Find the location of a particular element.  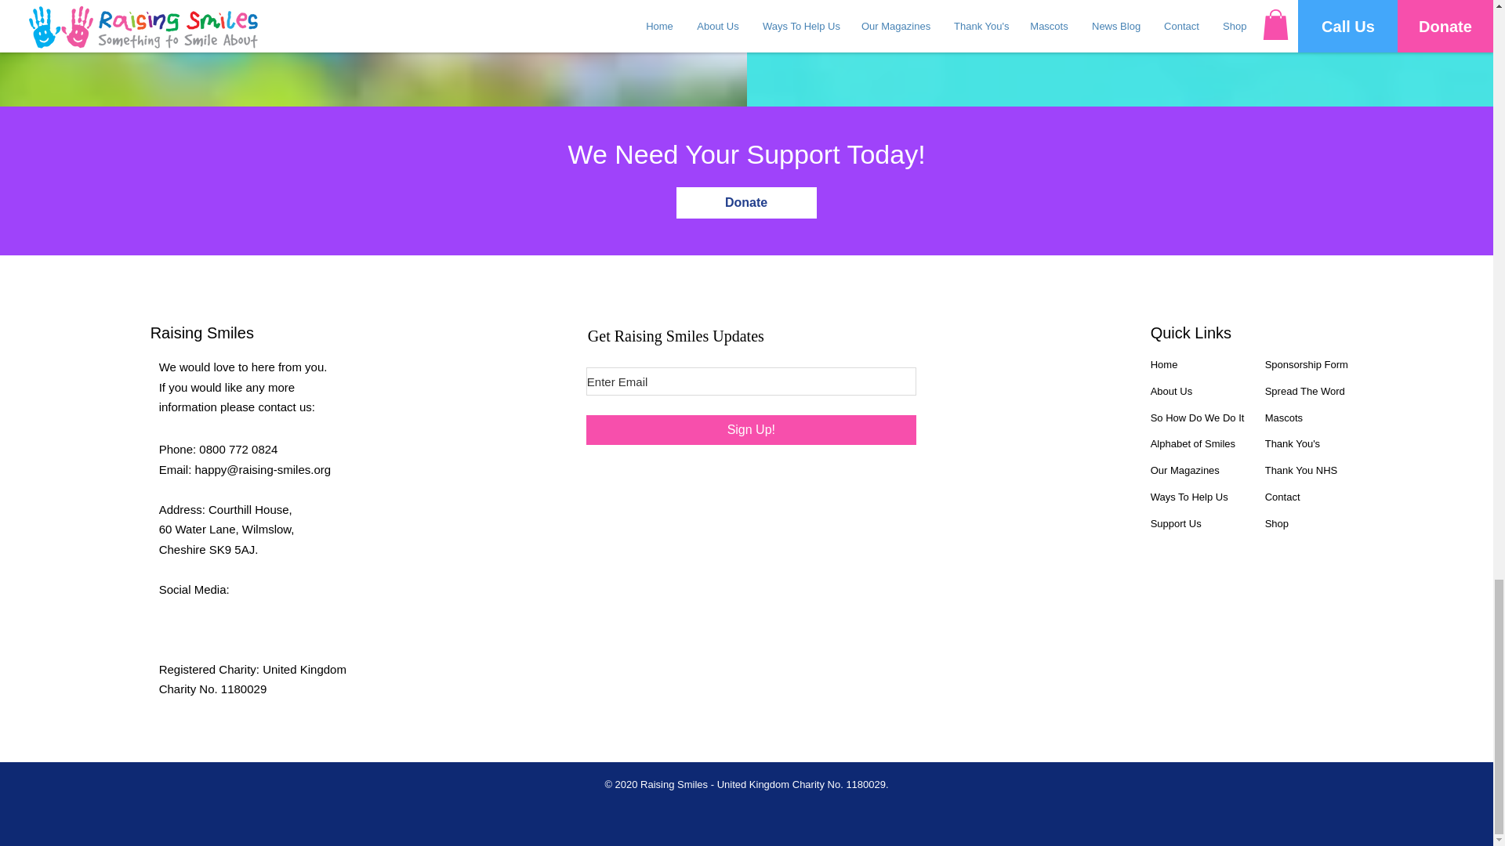

Donate is located at coordinates (745, 202).